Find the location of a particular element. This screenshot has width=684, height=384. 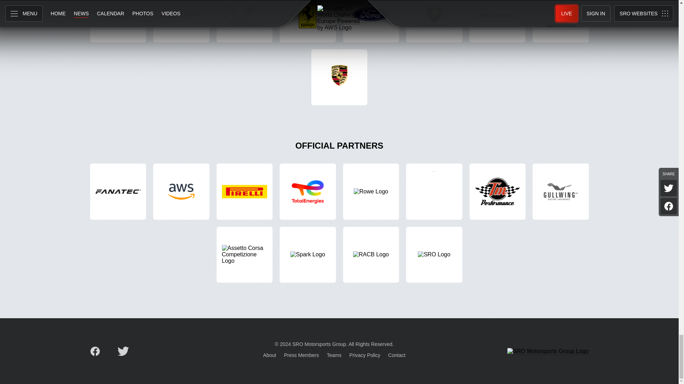

Pirelli is located at coordinates (245, 191).